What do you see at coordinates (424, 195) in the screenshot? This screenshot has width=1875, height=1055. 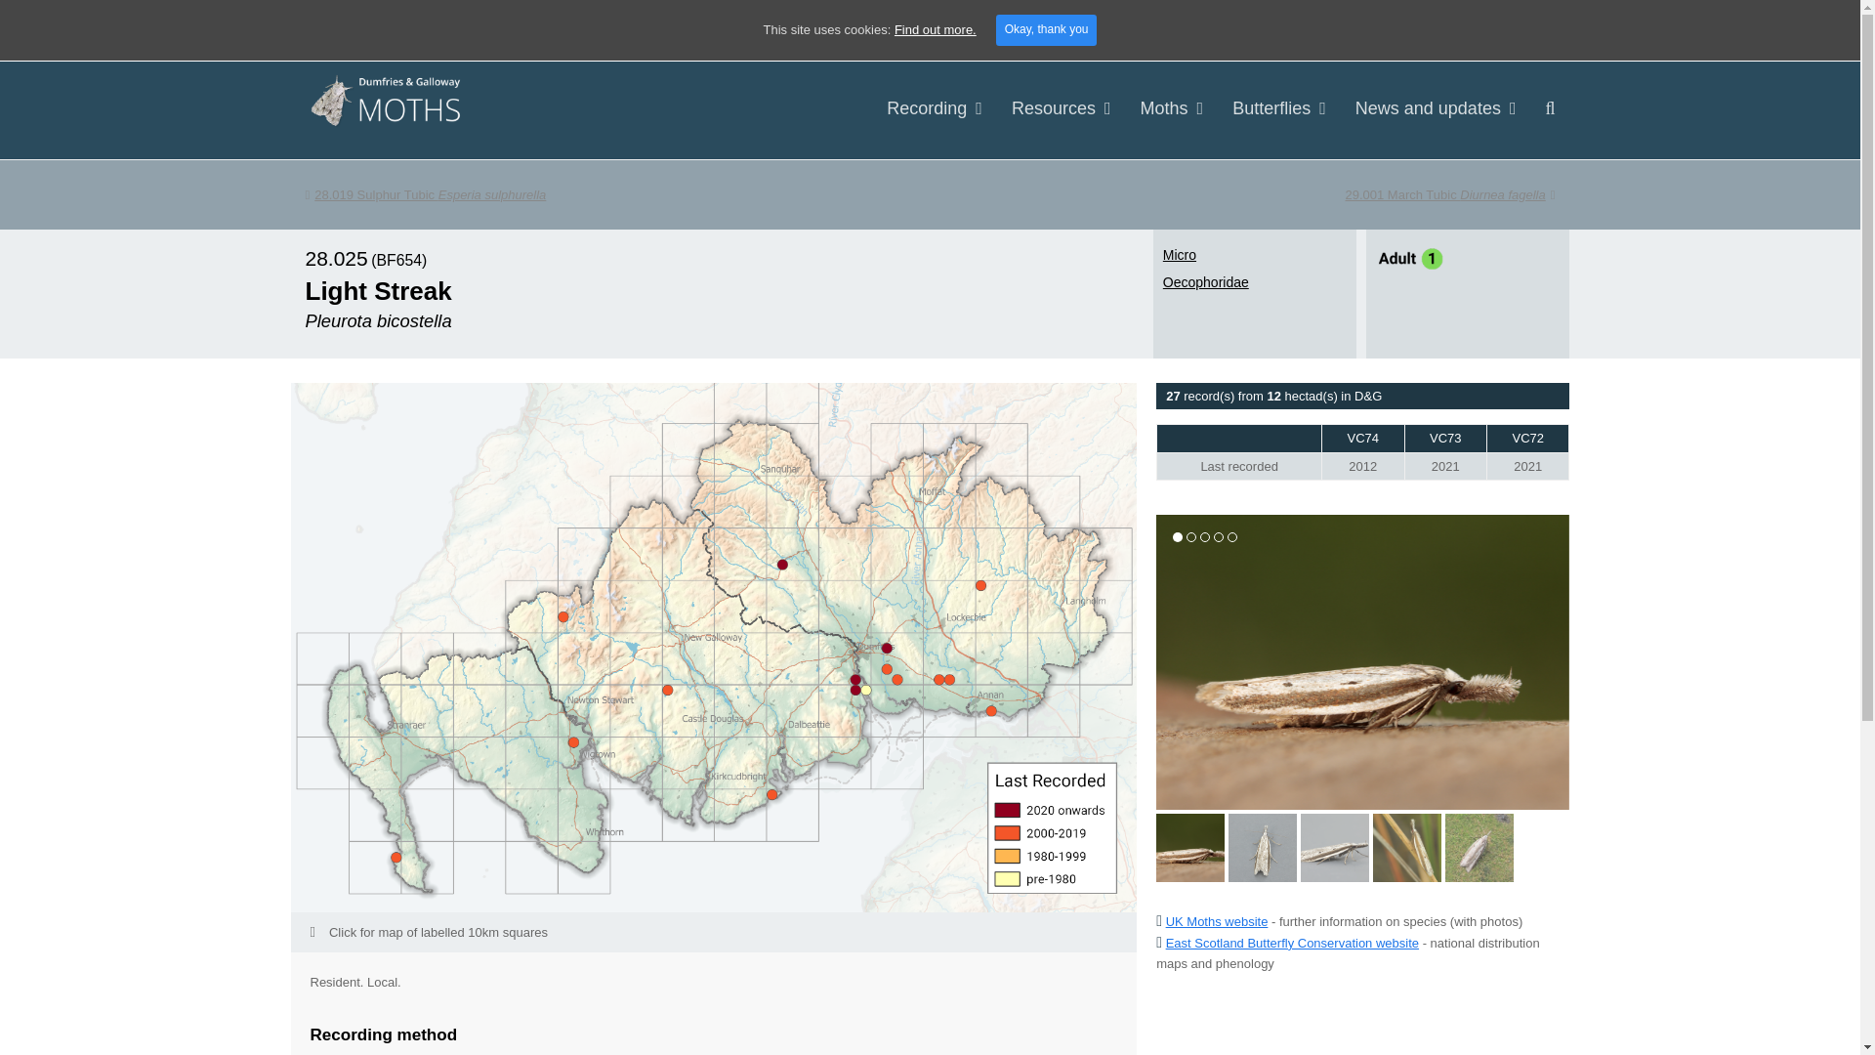 I see `Butterflies` at bounding box center [424, 195].